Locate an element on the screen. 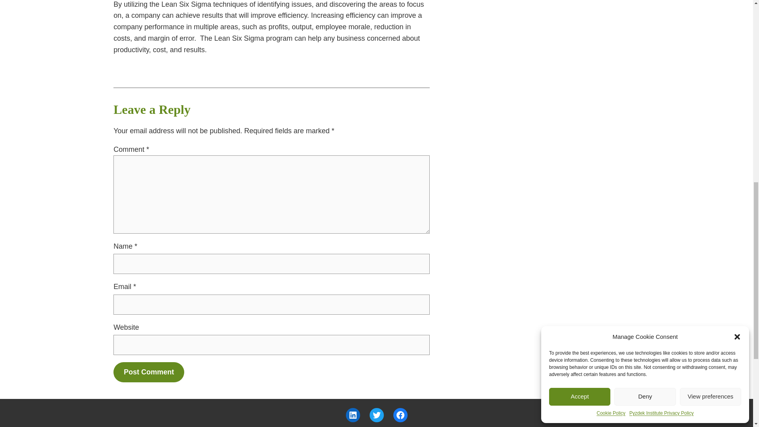 This screenshot has height=427, width=759. Post Comment is located at coordinates (149, 372).